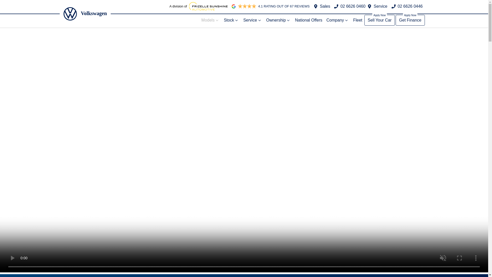 The image size is (492, 277). I want to click on Sell Your Car, so click(380, 20).